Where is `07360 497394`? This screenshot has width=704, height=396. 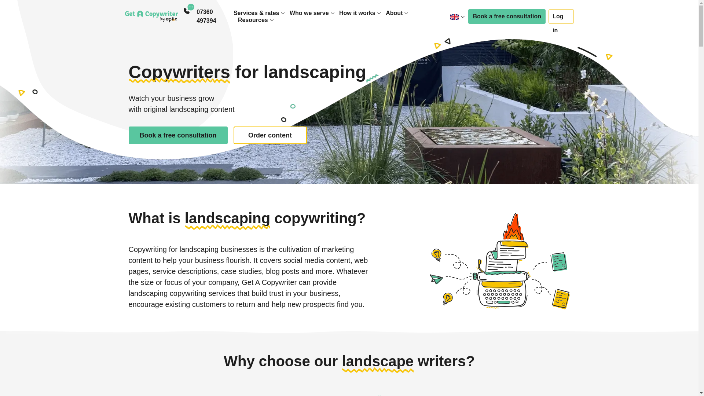
07360 497394 is located at coordinates (215, 16).